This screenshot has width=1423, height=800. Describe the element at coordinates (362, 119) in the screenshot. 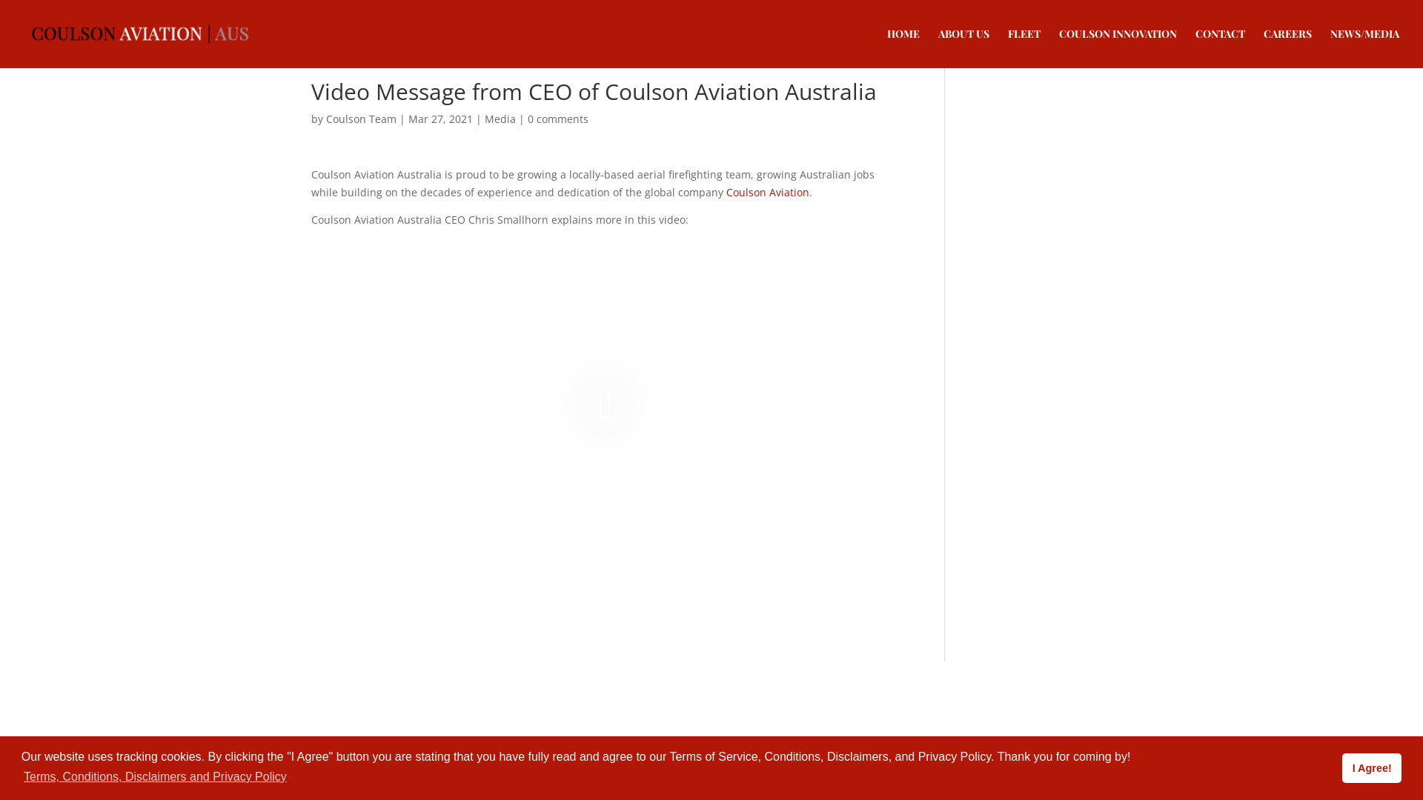

I see `Coulson Team` at that location.